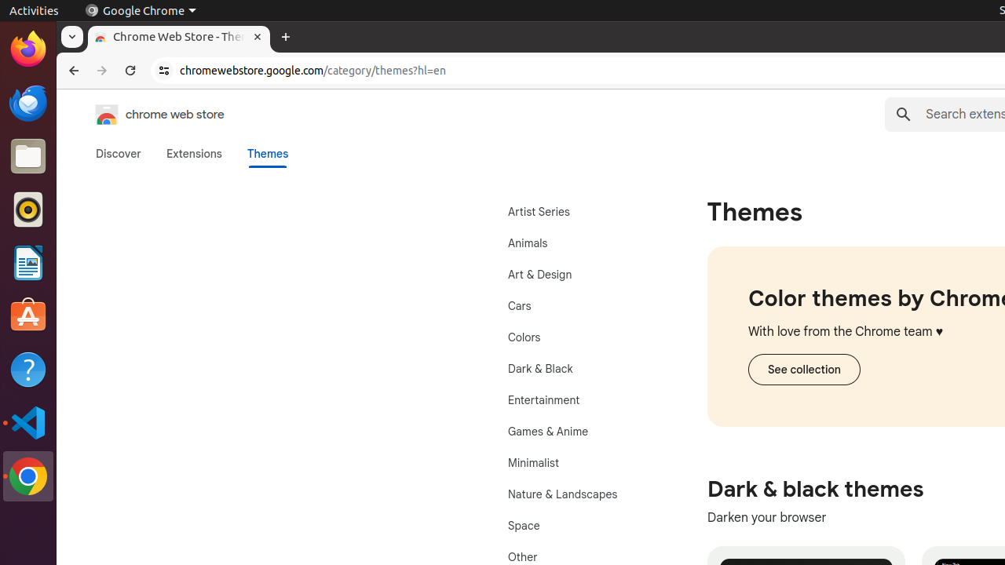 Image resolution: width=1005 pixels, height=565 pixels. What do you see at coordinates (28, 210) in the screenshot?
I see `Rhythmbox` at bounding box center [28, 210].